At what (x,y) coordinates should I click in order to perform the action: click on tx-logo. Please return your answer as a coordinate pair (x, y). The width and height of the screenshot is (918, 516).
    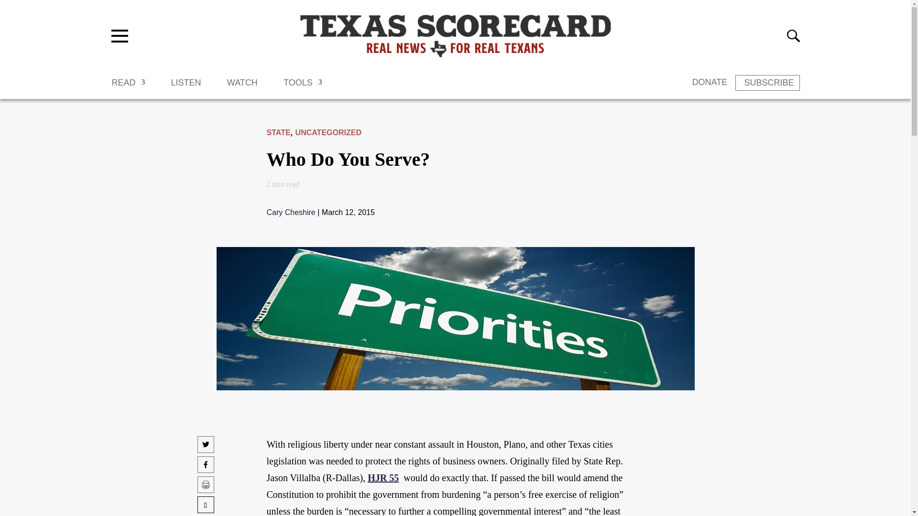
    Looking at the image, I should click on (455, 35).